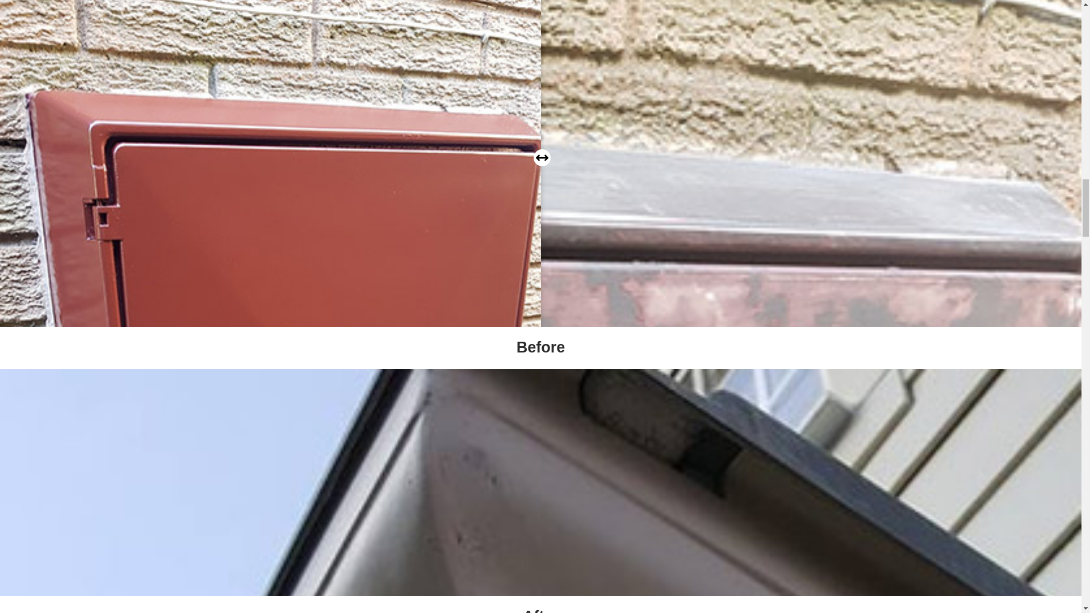 The width and height of the screenshot is (1090, 613). I want to click on 50, so click(542, 158).